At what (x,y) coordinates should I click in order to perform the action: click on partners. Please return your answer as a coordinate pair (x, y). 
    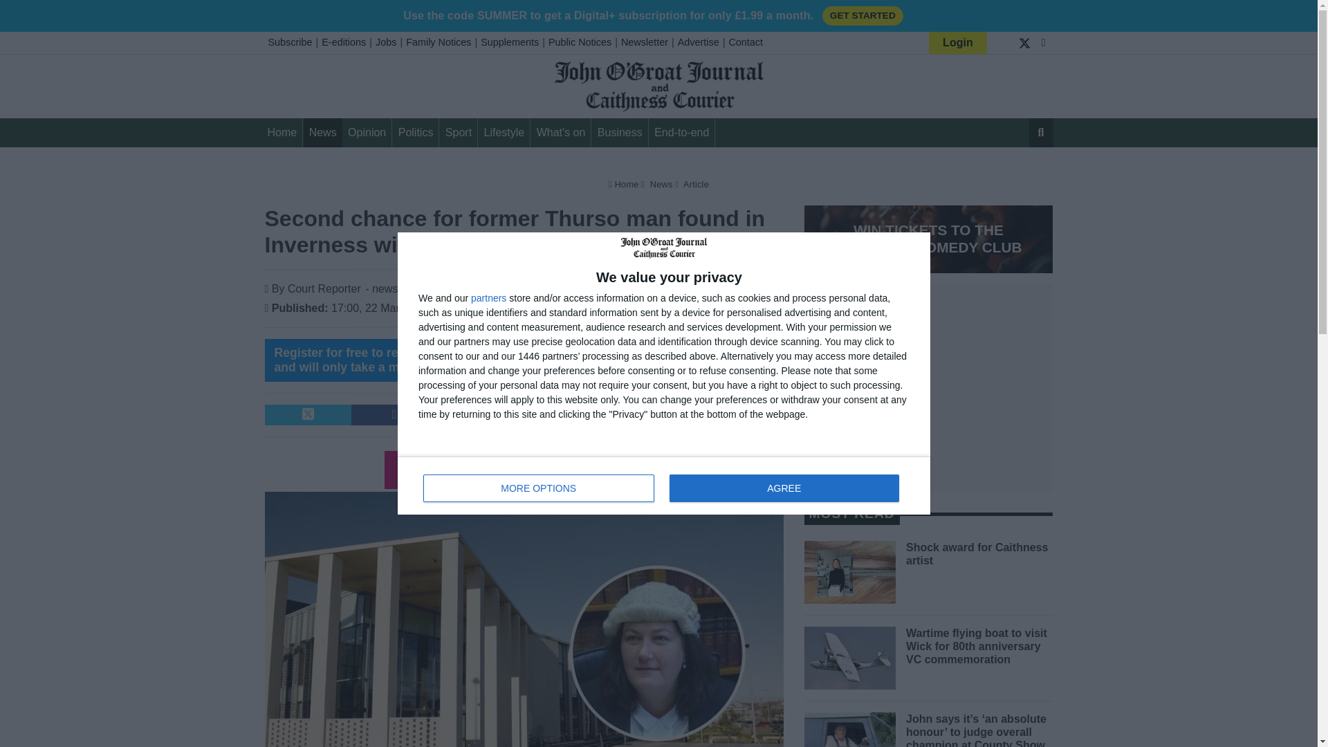
    Looking at the image, I should click on (488, 298).